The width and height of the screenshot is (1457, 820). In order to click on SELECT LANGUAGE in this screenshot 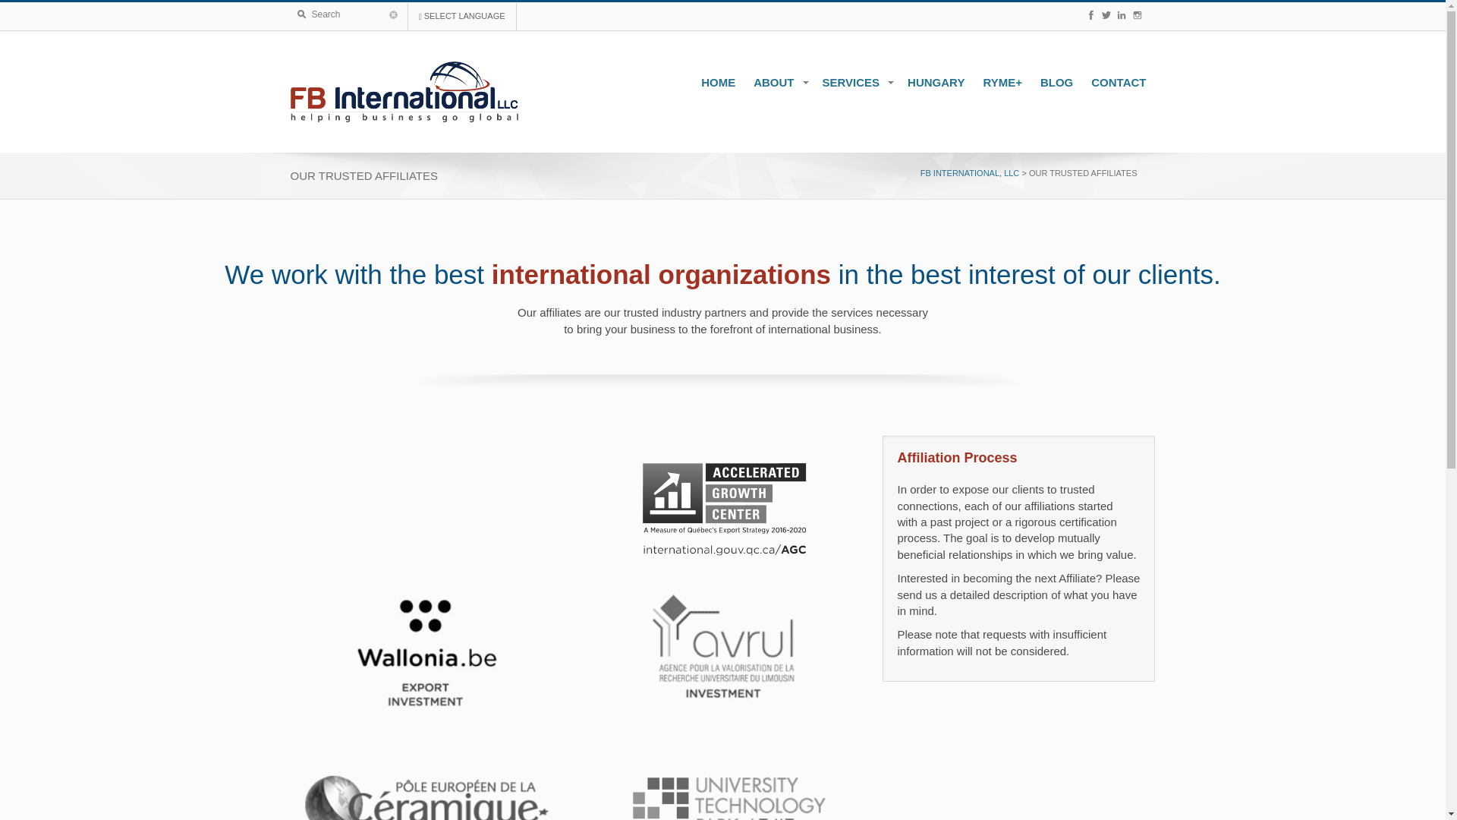, I will do `click(462, 17)`.